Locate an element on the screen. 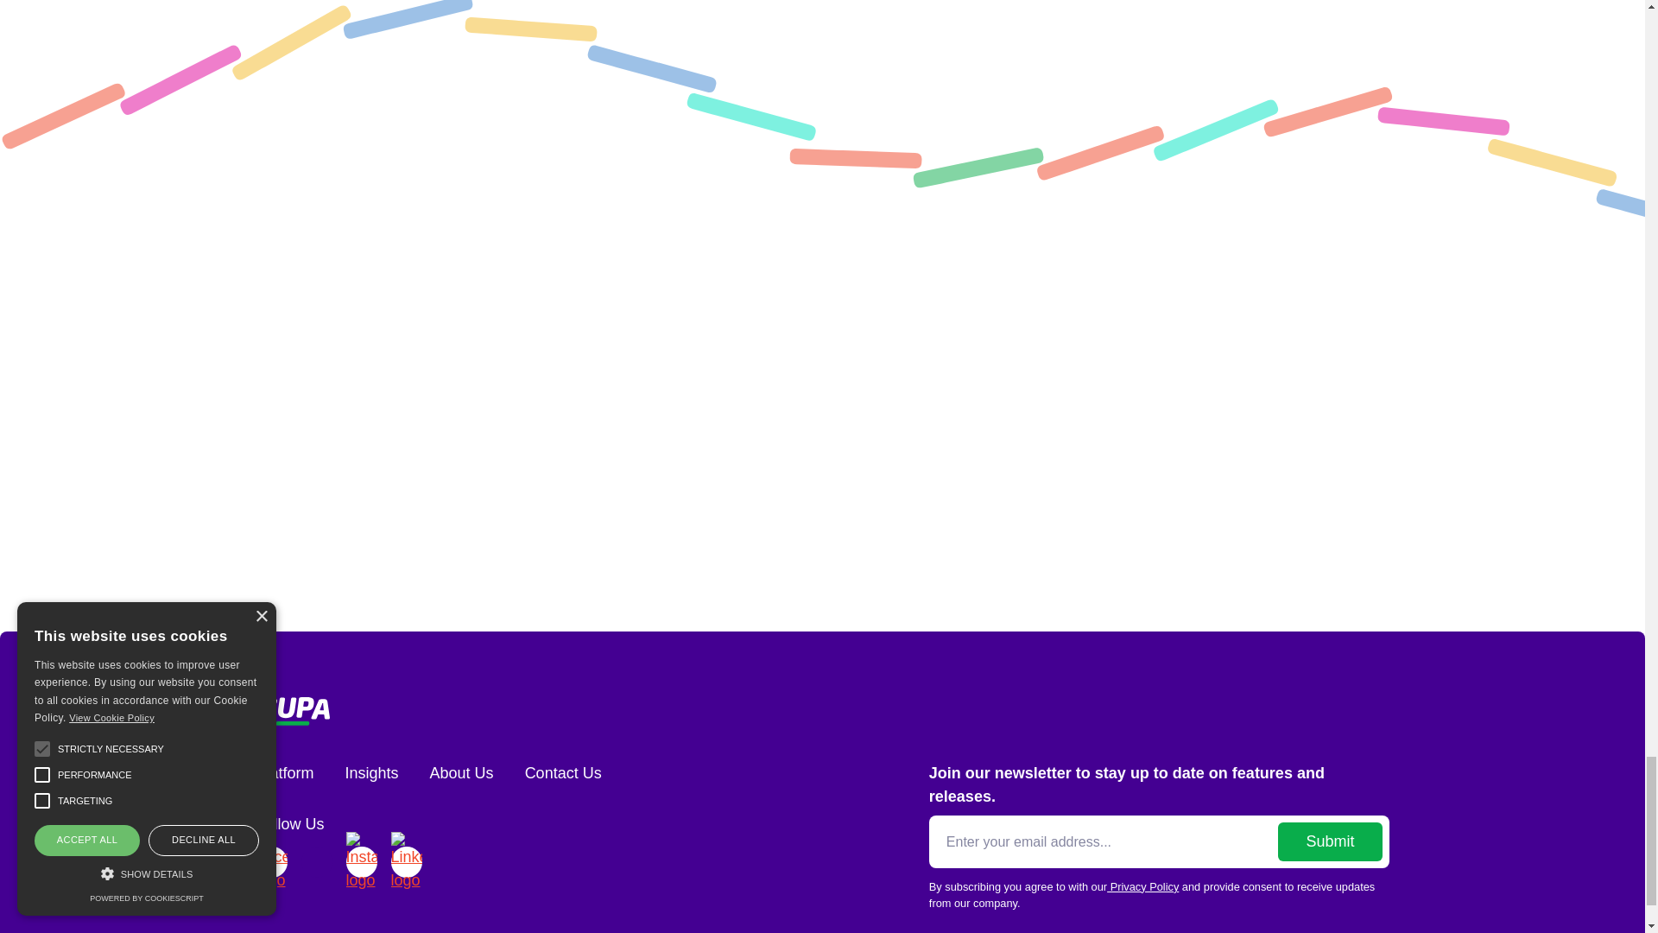 Image resolution: width=1658 pixels, height=933 pixels. Send Message is located at coordinates (808, 525).